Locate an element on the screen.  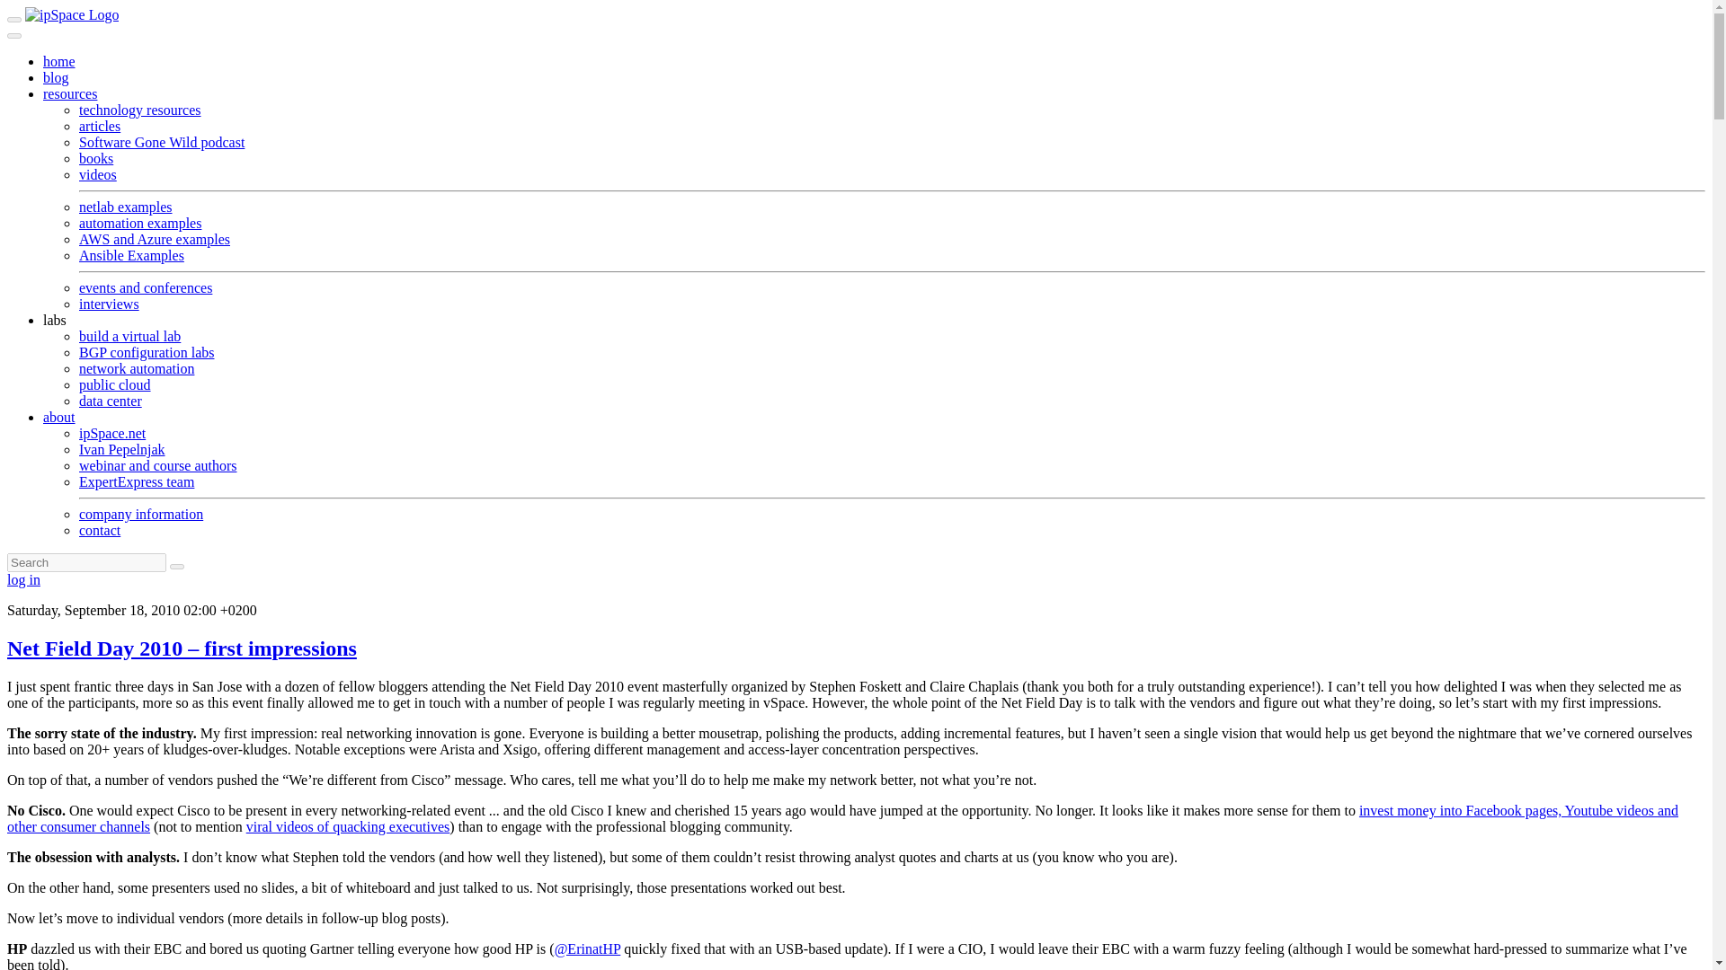
automation examples is located at coordinates (140, 223).